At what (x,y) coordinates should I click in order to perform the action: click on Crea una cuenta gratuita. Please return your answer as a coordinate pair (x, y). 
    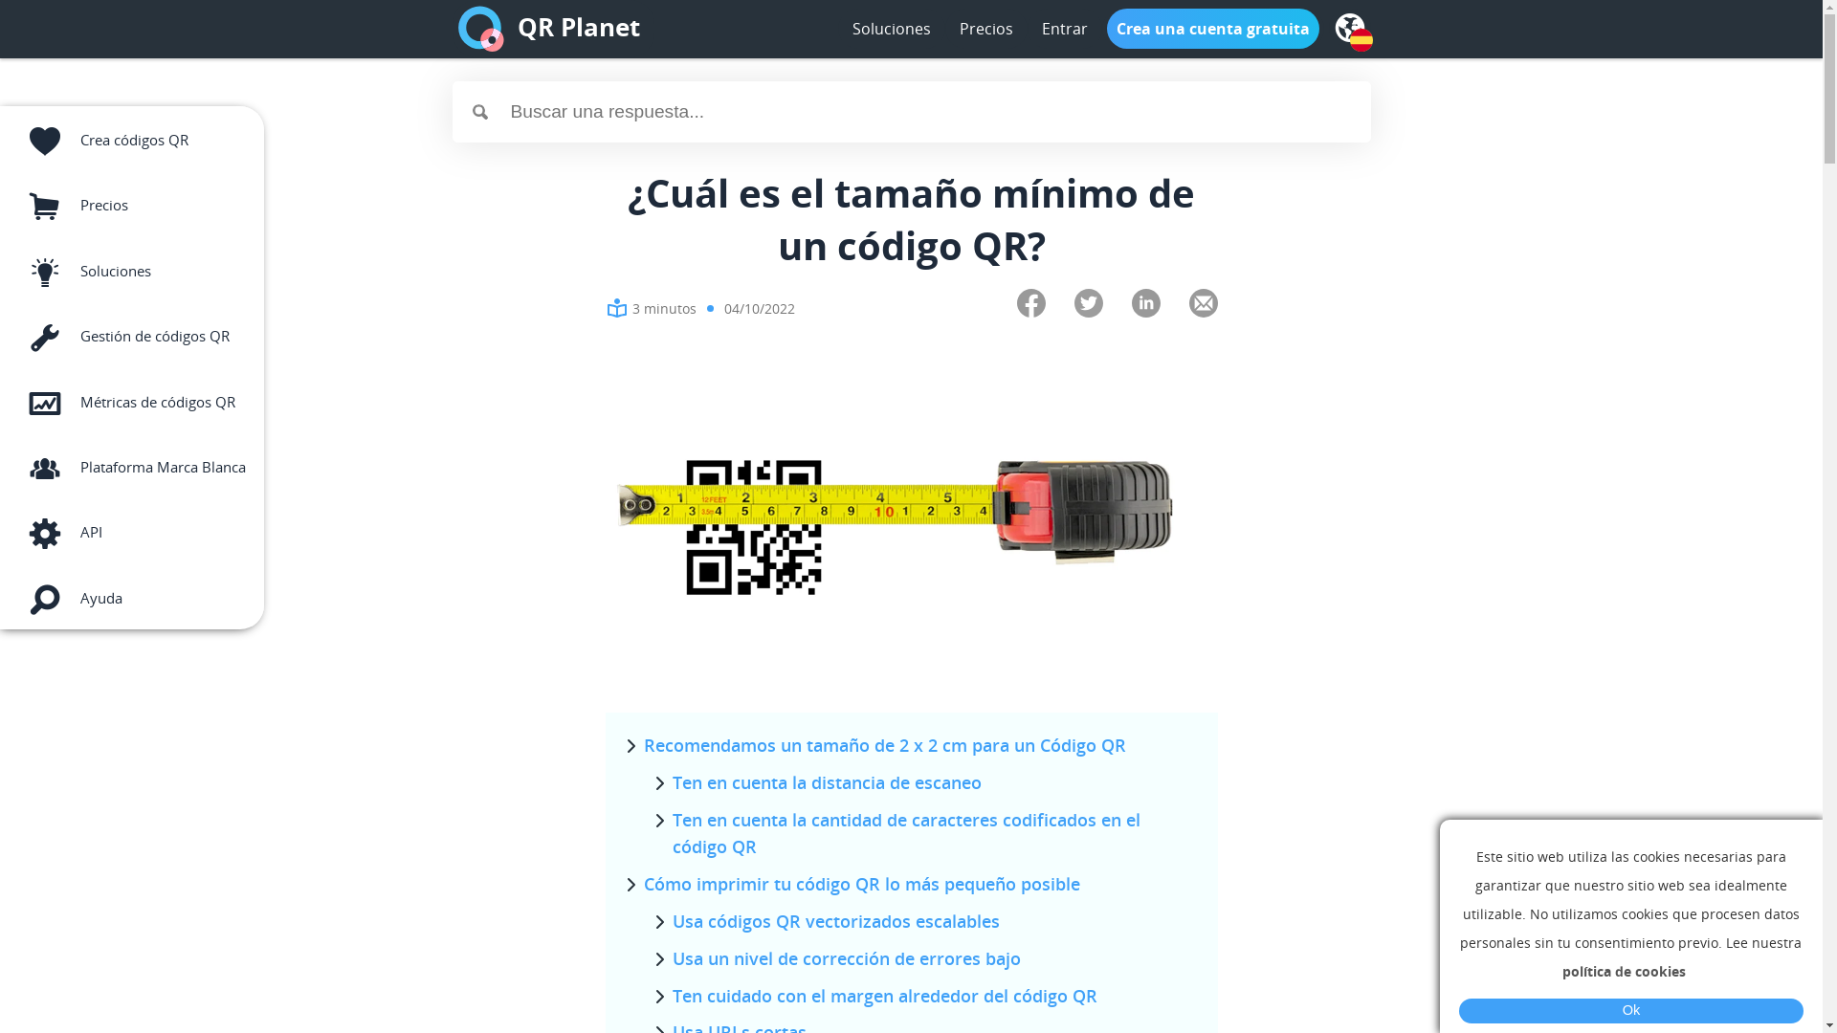
    Looking at the image, I should click on (1212, 29).